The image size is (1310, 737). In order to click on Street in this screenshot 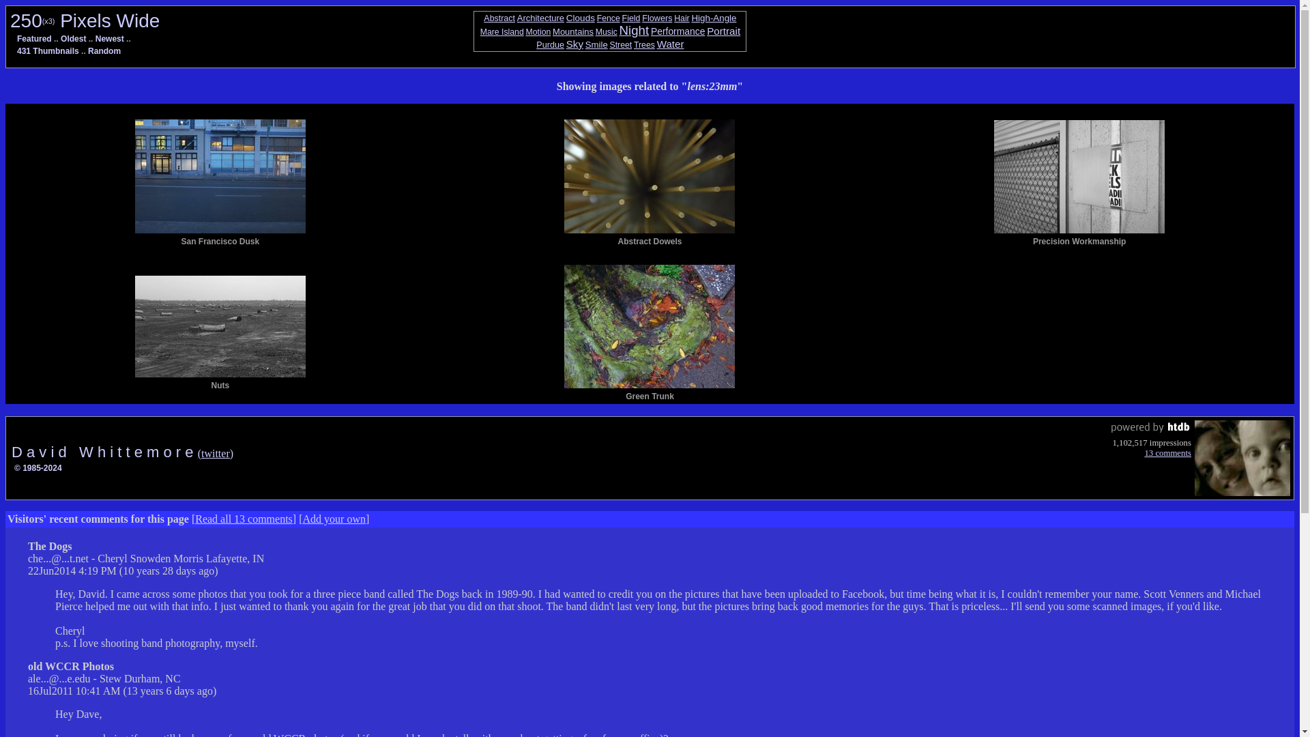, I will do `click(621, 45)`.